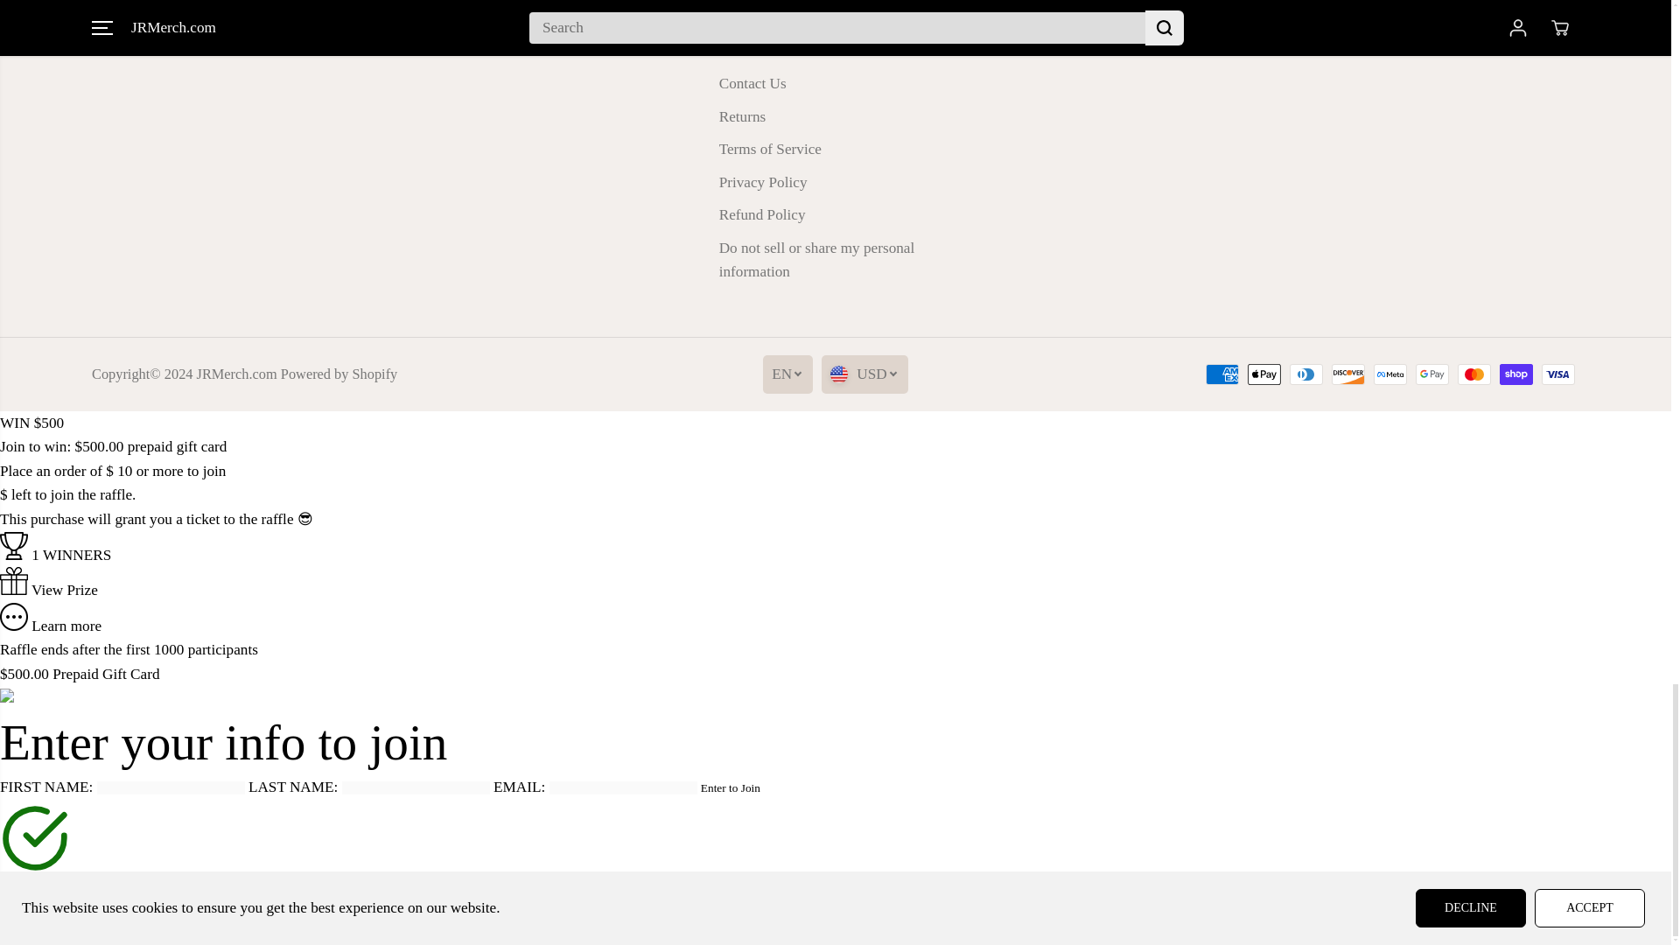 Image resolution: width=1680 pixels, height=945 pixels. I want to click on American Express, so click(1222, 374).